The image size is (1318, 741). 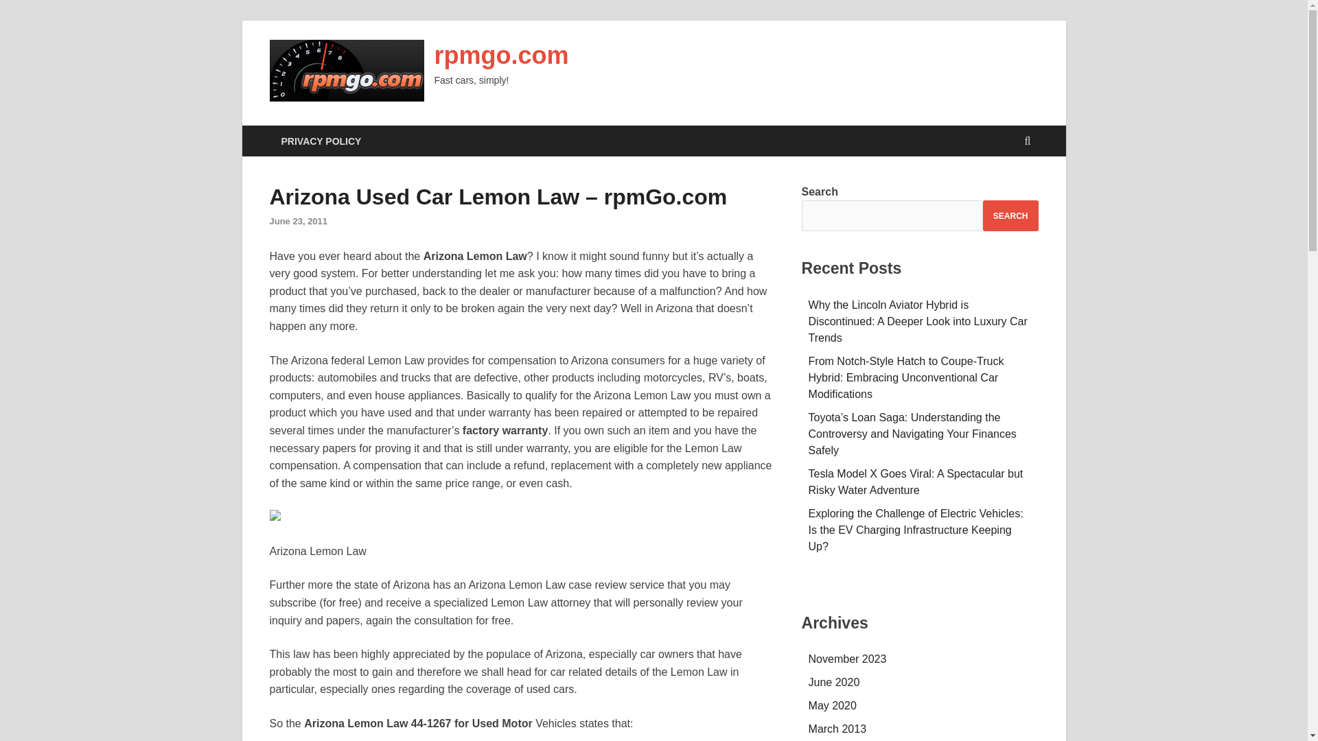 I want to click on SEARCH, so click(x=1010, y=215).